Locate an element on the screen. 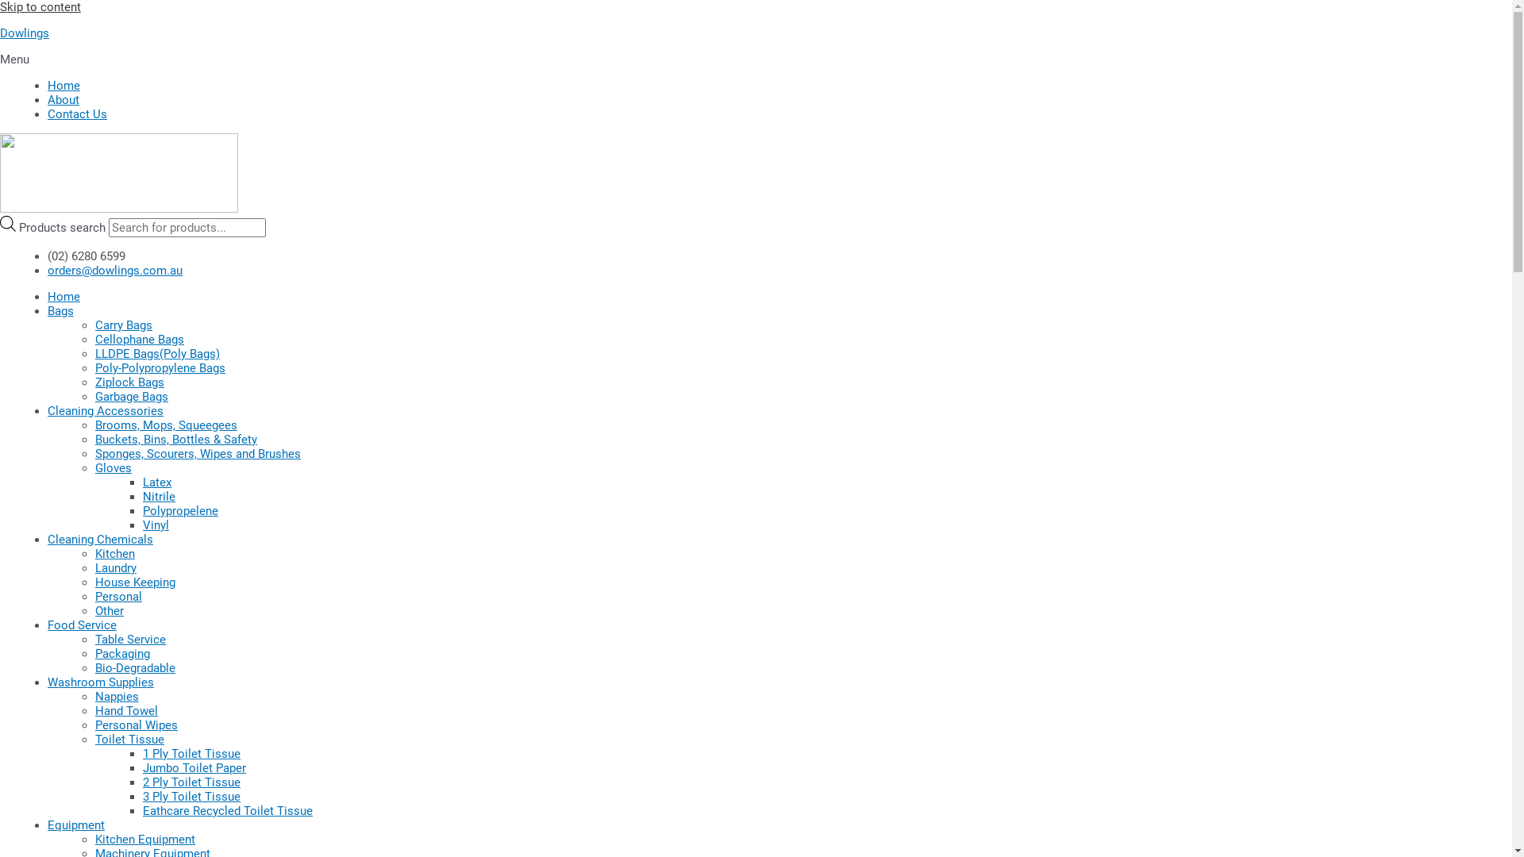  3 Ply Toilet Tissue is located at coordinates (192, 797).